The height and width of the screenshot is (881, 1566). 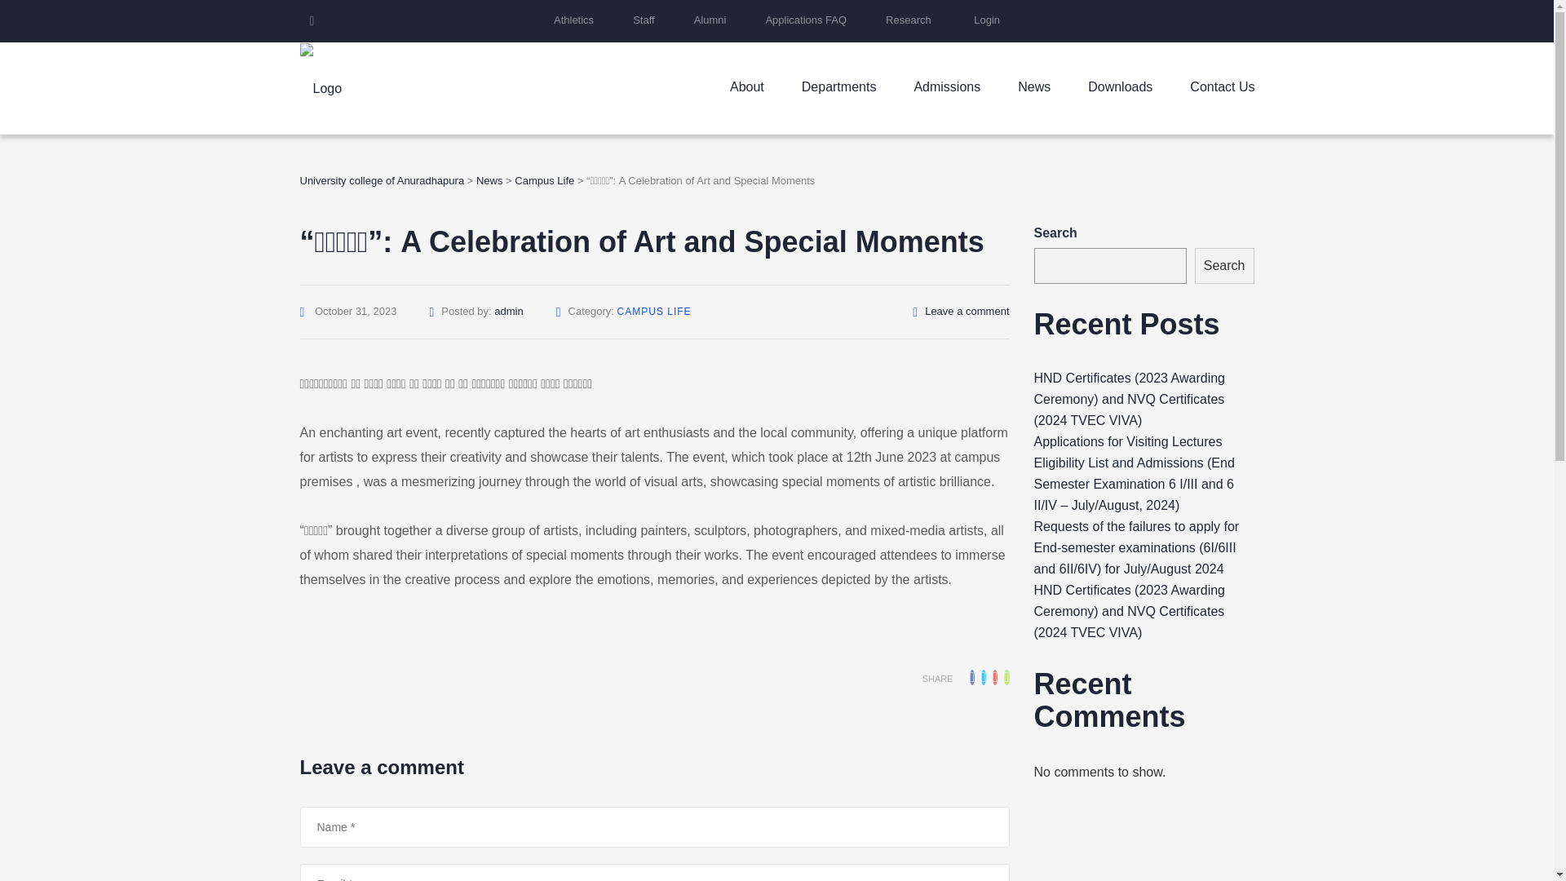 I want to click on Applications FAQ, so click(x=806, y=20).